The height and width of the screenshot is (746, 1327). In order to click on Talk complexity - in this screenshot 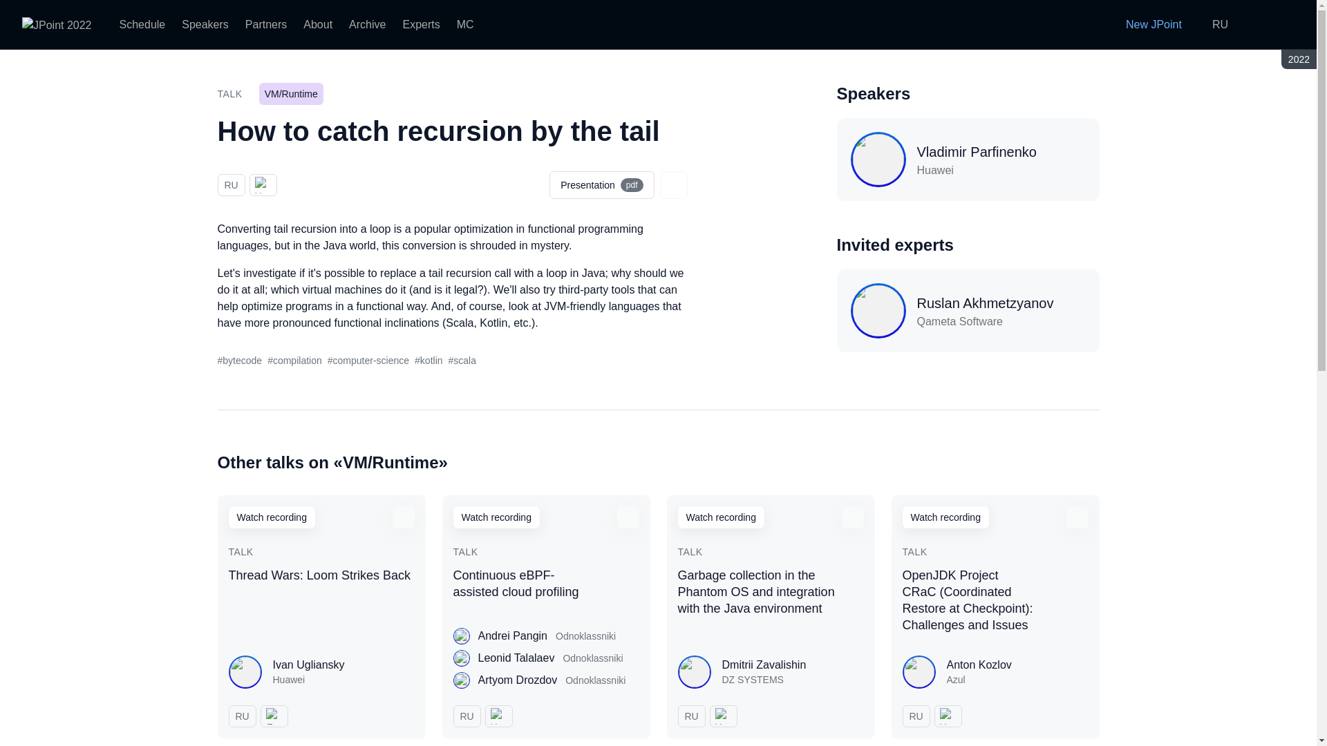, I will do `click(499, 716)`.